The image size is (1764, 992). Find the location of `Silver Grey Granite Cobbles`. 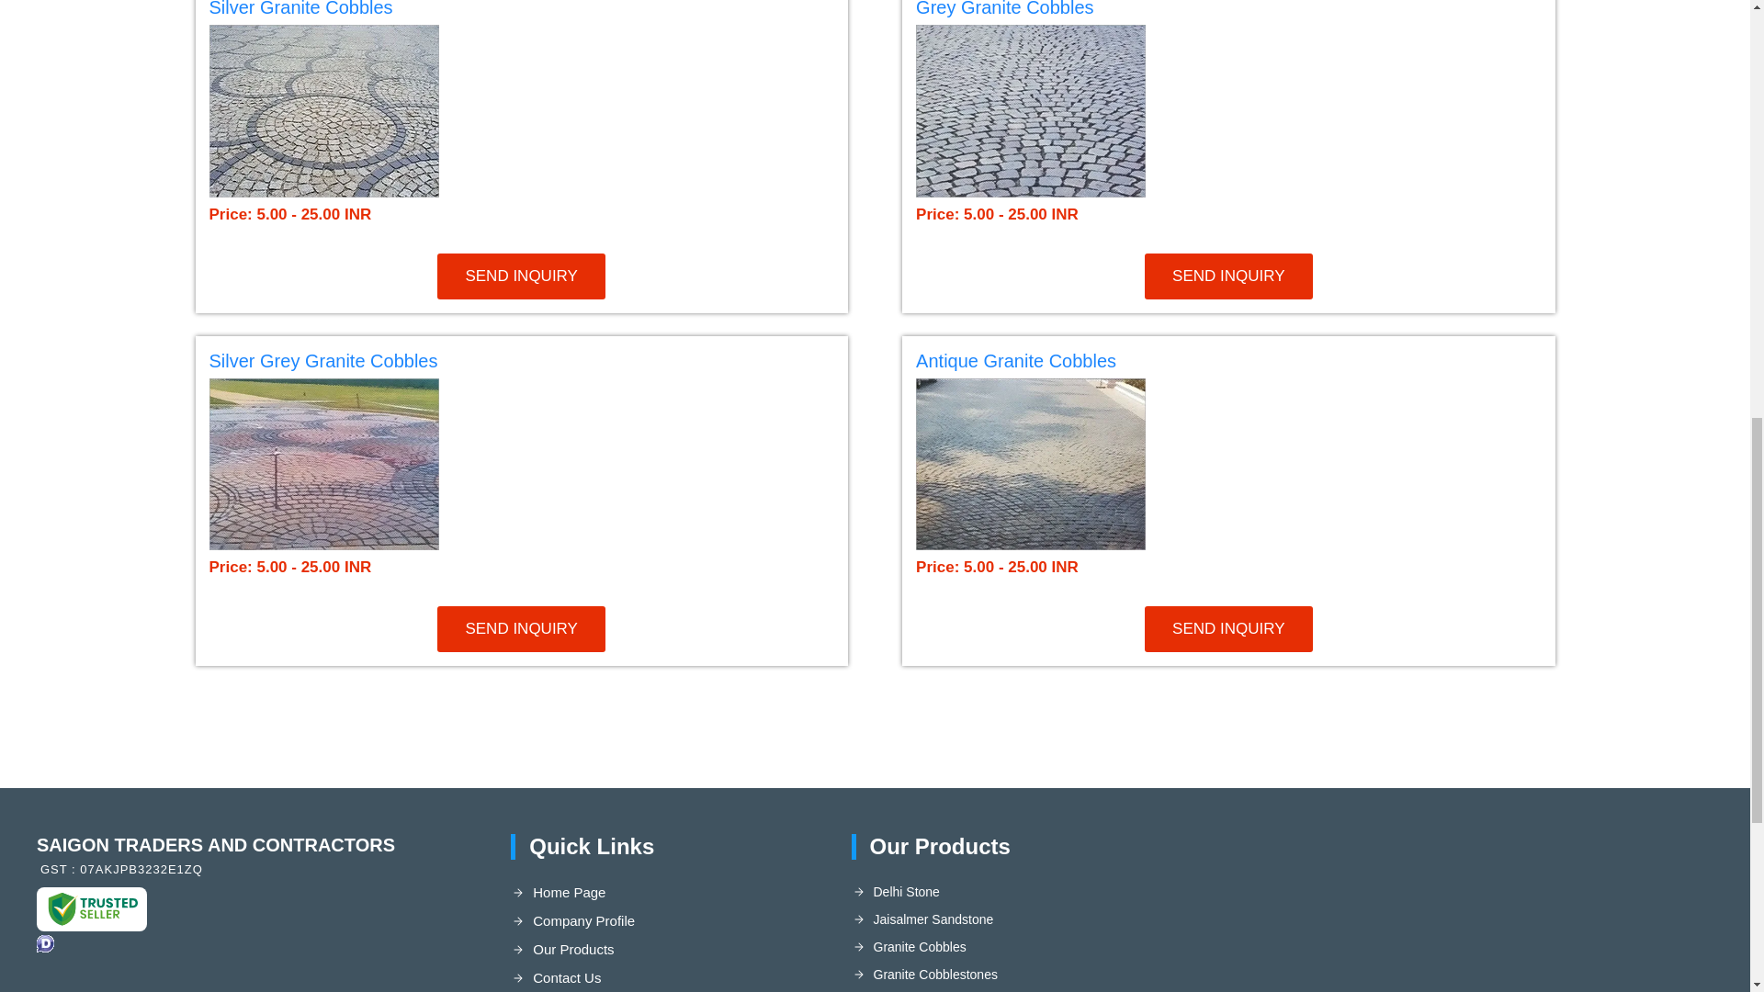

Silver Grey Granite Cobbles is located at coordinates (522, 364).